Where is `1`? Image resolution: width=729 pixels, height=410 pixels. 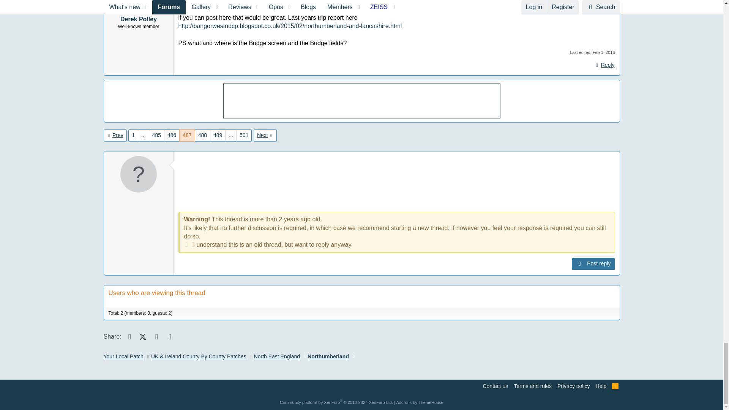 1 is located at coordinates (186, 242).